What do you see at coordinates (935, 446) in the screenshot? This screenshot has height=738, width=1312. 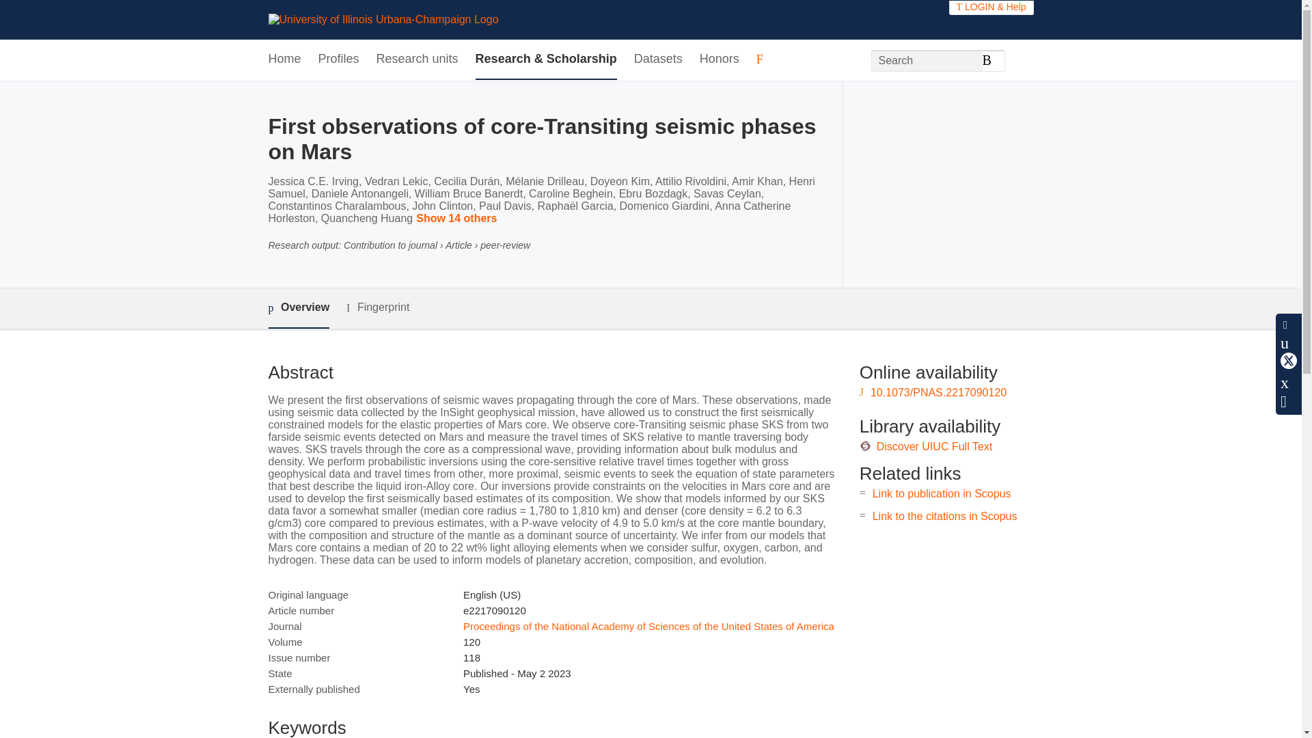 I see `Discover UIUC Full Text` at bounding box center [935, 446].